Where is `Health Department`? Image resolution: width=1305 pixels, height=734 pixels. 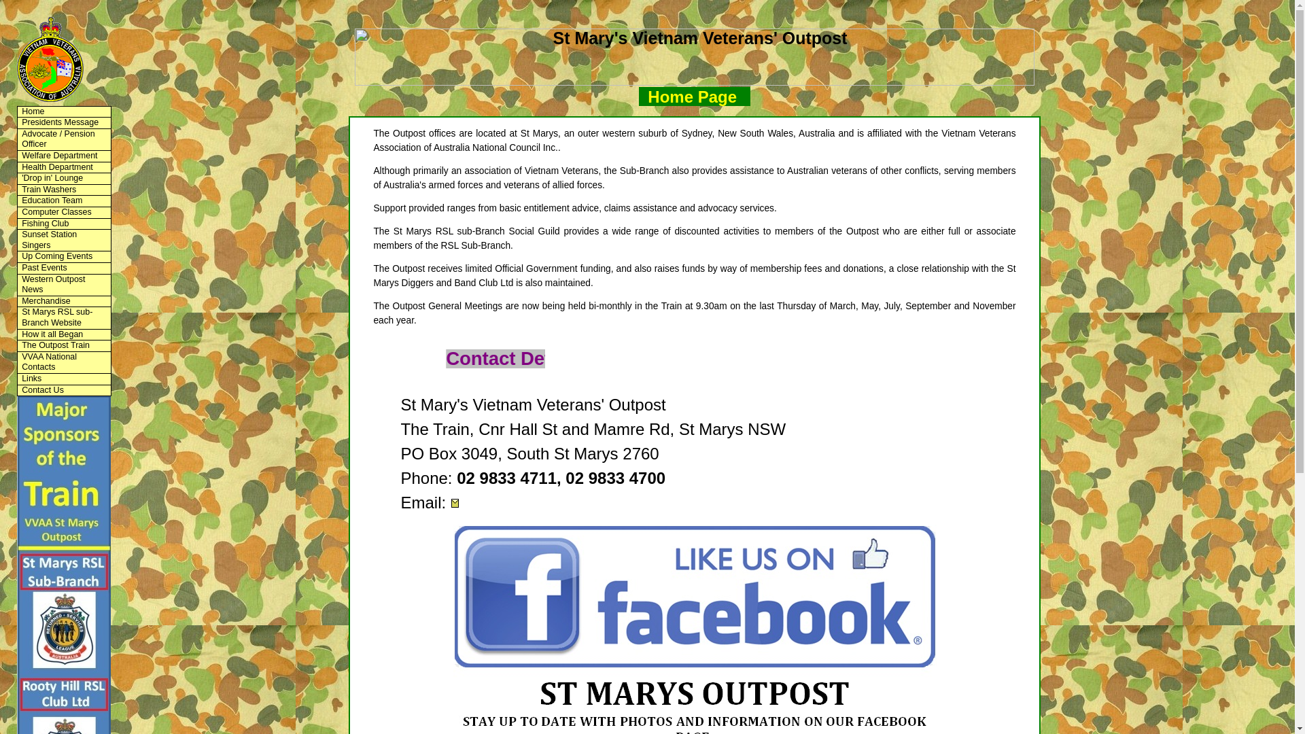 Health Department is located at coordinates (64, 168).